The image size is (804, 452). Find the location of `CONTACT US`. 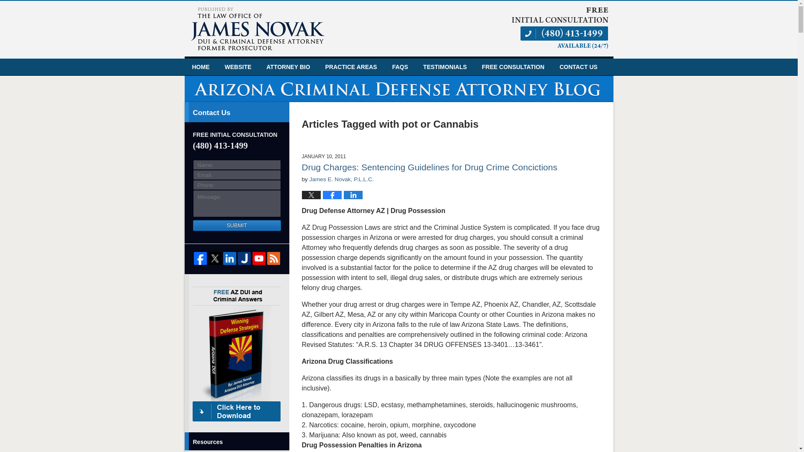

CONTACT US is located at coordinates (578, 67).